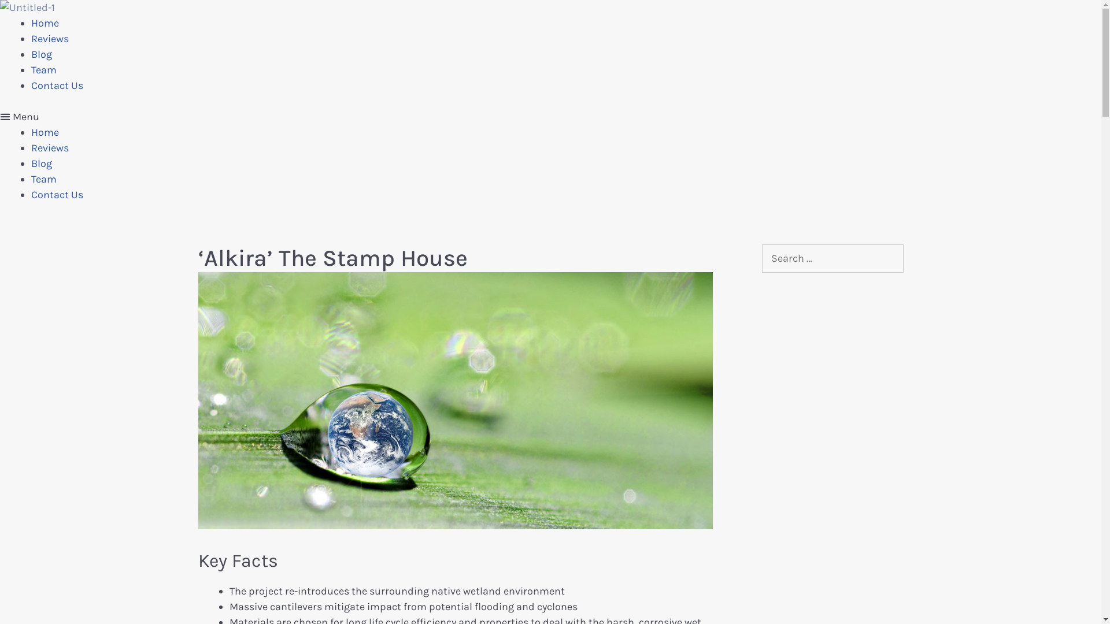 The height and width of the screenshot is (624, 1110). Describe the element at coordinates (57, 86) in the screenshot. I see `Contact Us` at that location.